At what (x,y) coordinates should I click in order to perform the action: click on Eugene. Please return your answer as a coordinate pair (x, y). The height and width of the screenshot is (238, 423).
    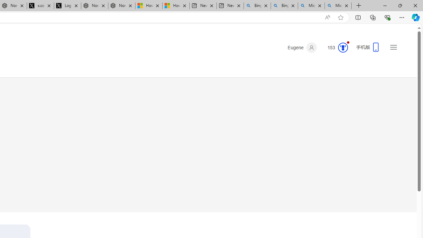
    Looking at the image, I should click on (302, 48).